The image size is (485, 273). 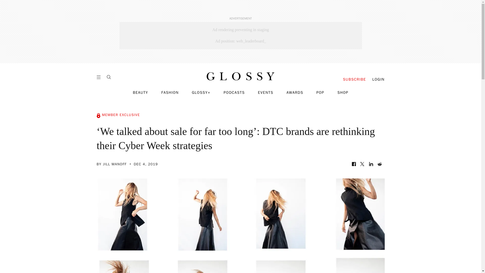 I want to click on BEAUTY, so click(x=140, y=93).